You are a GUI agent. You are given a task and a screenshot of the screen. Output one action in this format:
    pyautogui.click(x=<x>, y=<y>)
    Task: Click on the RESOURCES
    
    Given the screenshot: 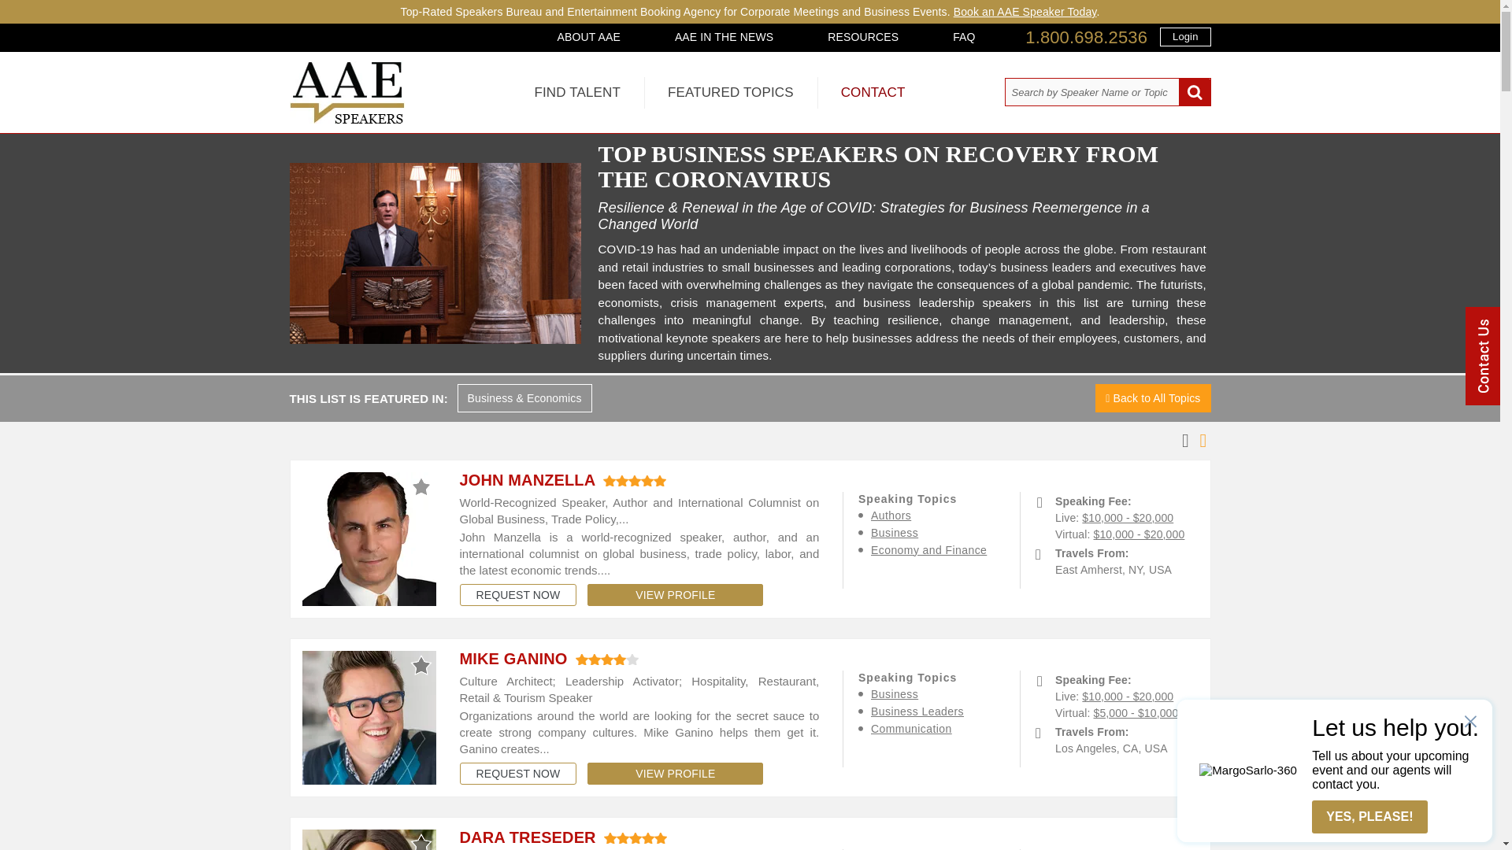 What is the action you would take?
    pyautogui.click(x=863, y=36)
    